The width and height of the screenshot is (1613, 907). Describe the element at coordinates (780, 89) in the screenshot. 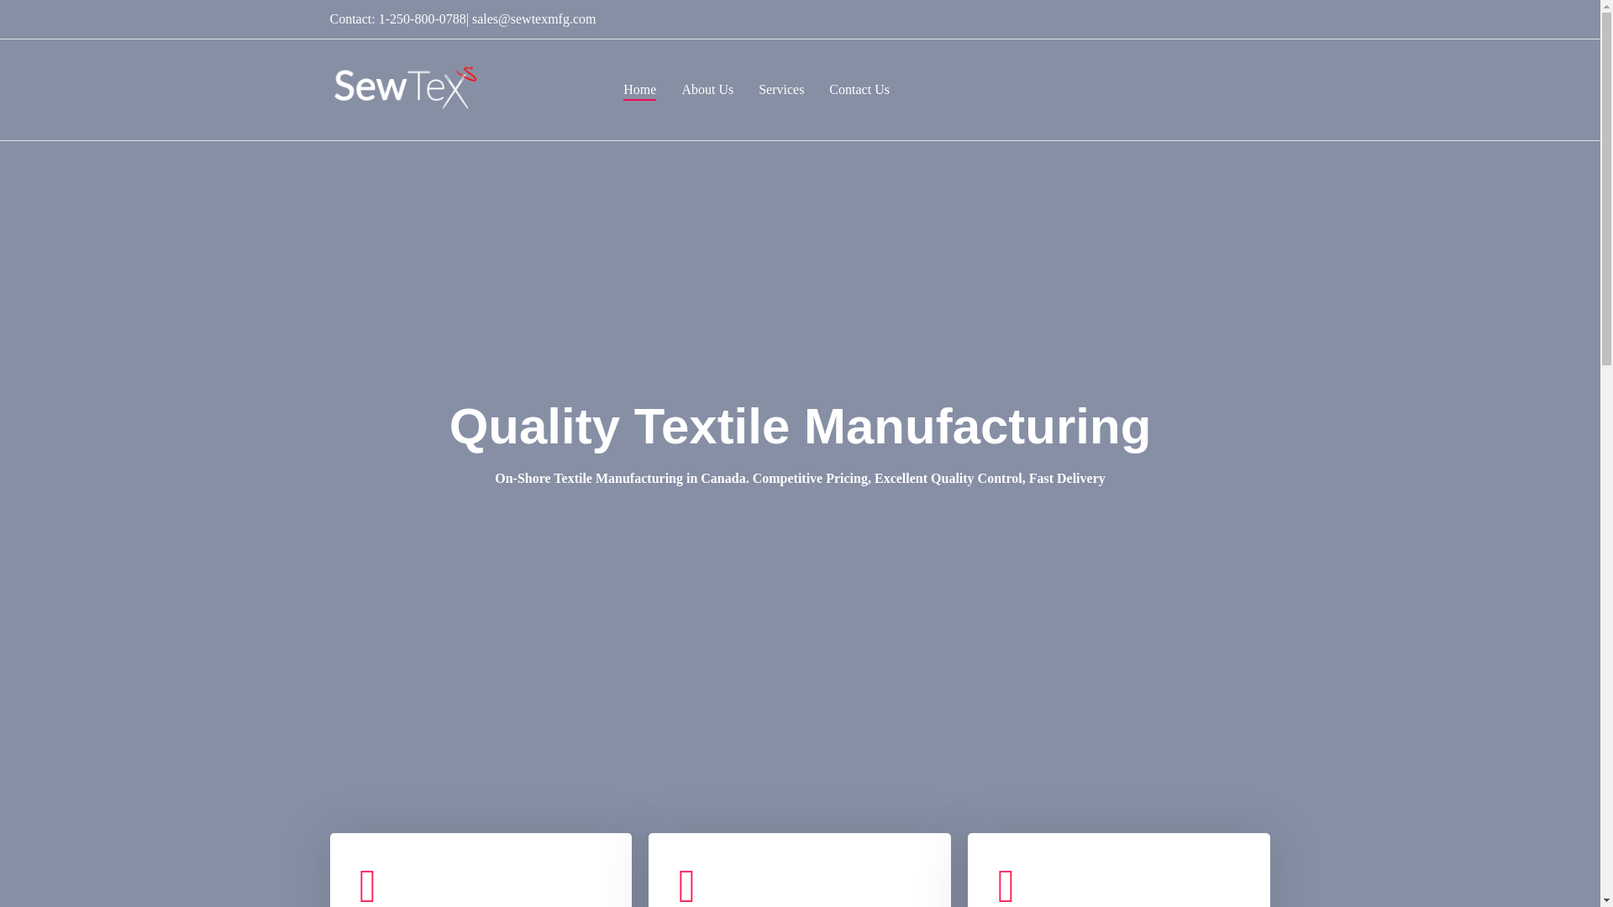

I see `Services` at that location.